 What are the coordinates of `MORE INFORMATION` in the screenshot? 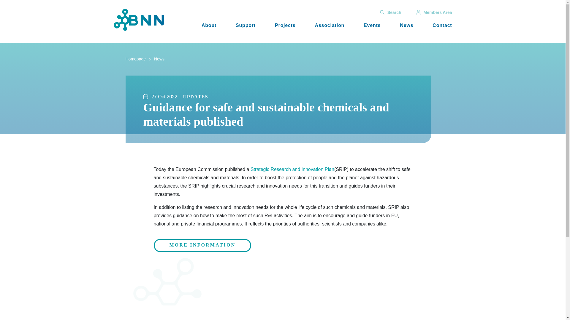 It's located at (202, 245).